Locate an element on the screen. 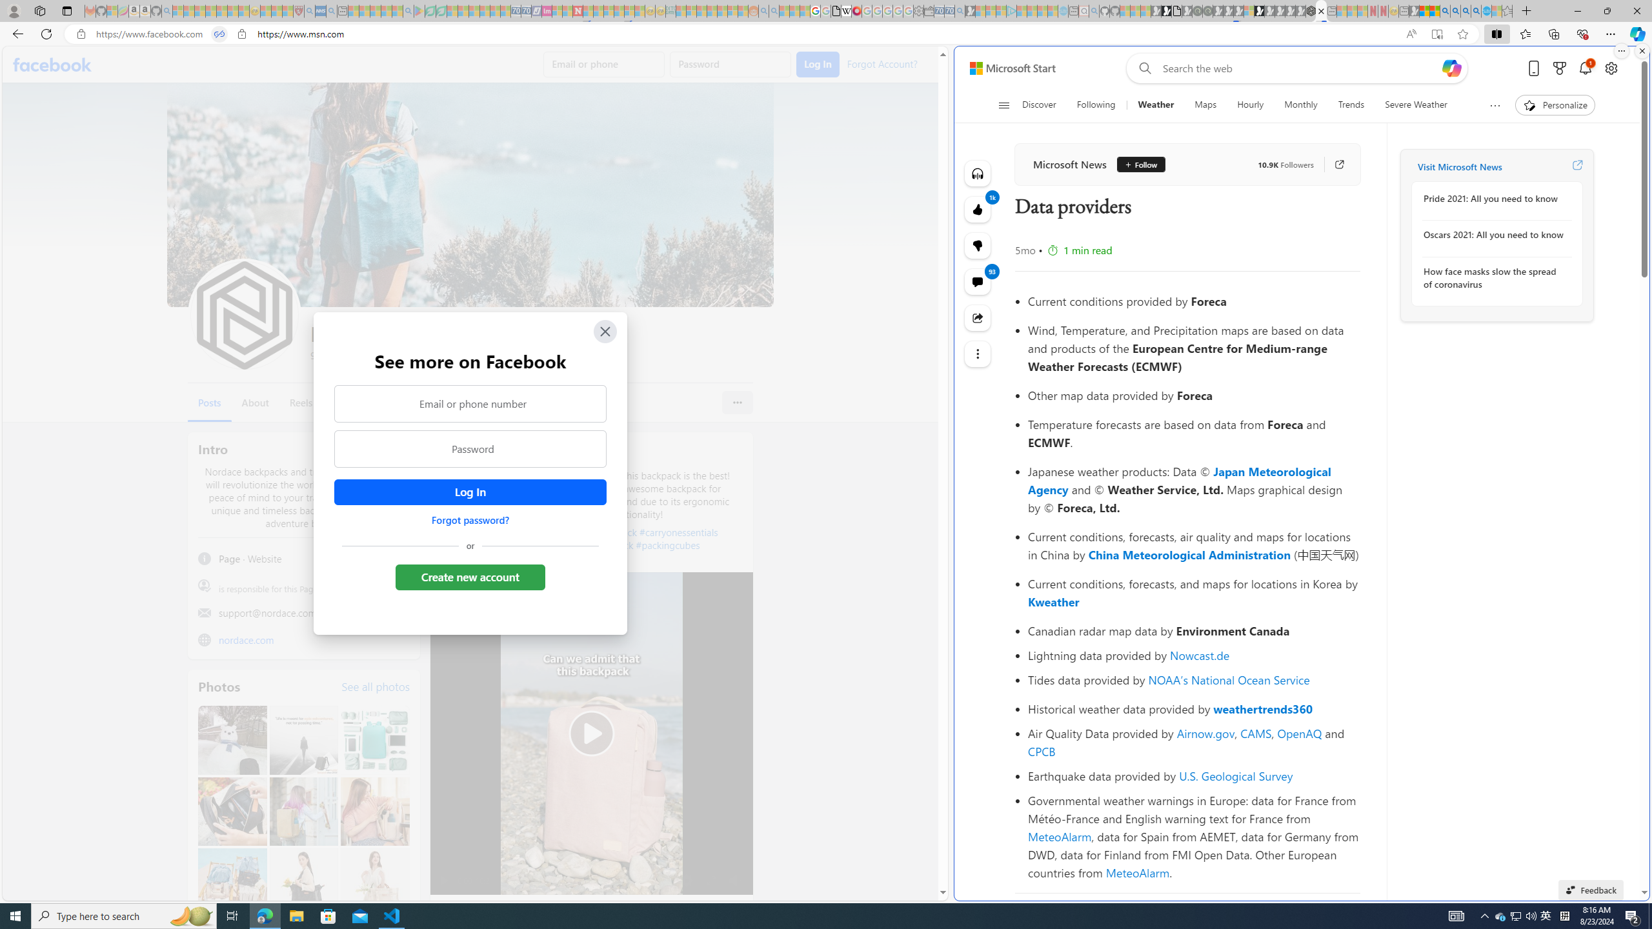  Open navigation menu is located at coordinates (1004, 105).